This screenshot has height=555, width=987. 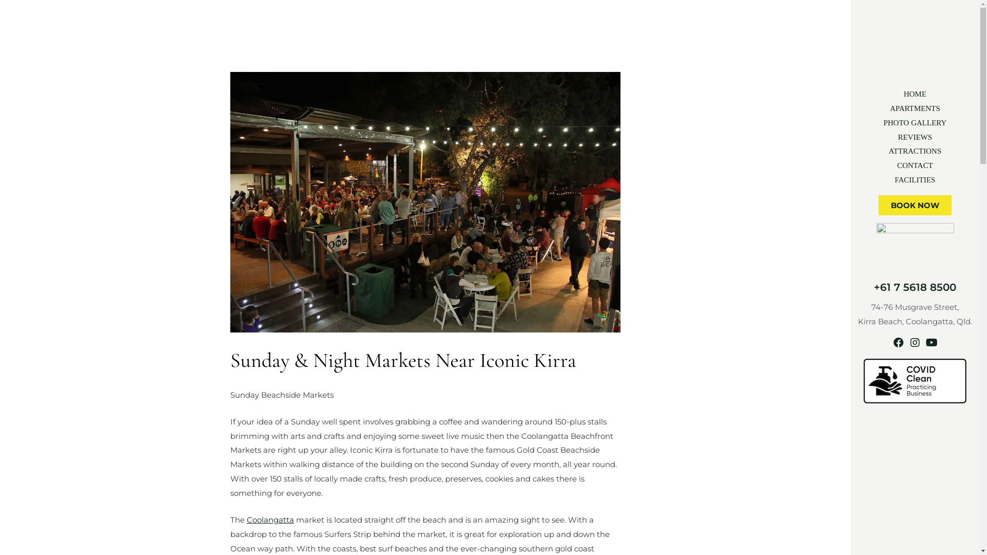 I want to click on HOME, so click(x=915, y=94).